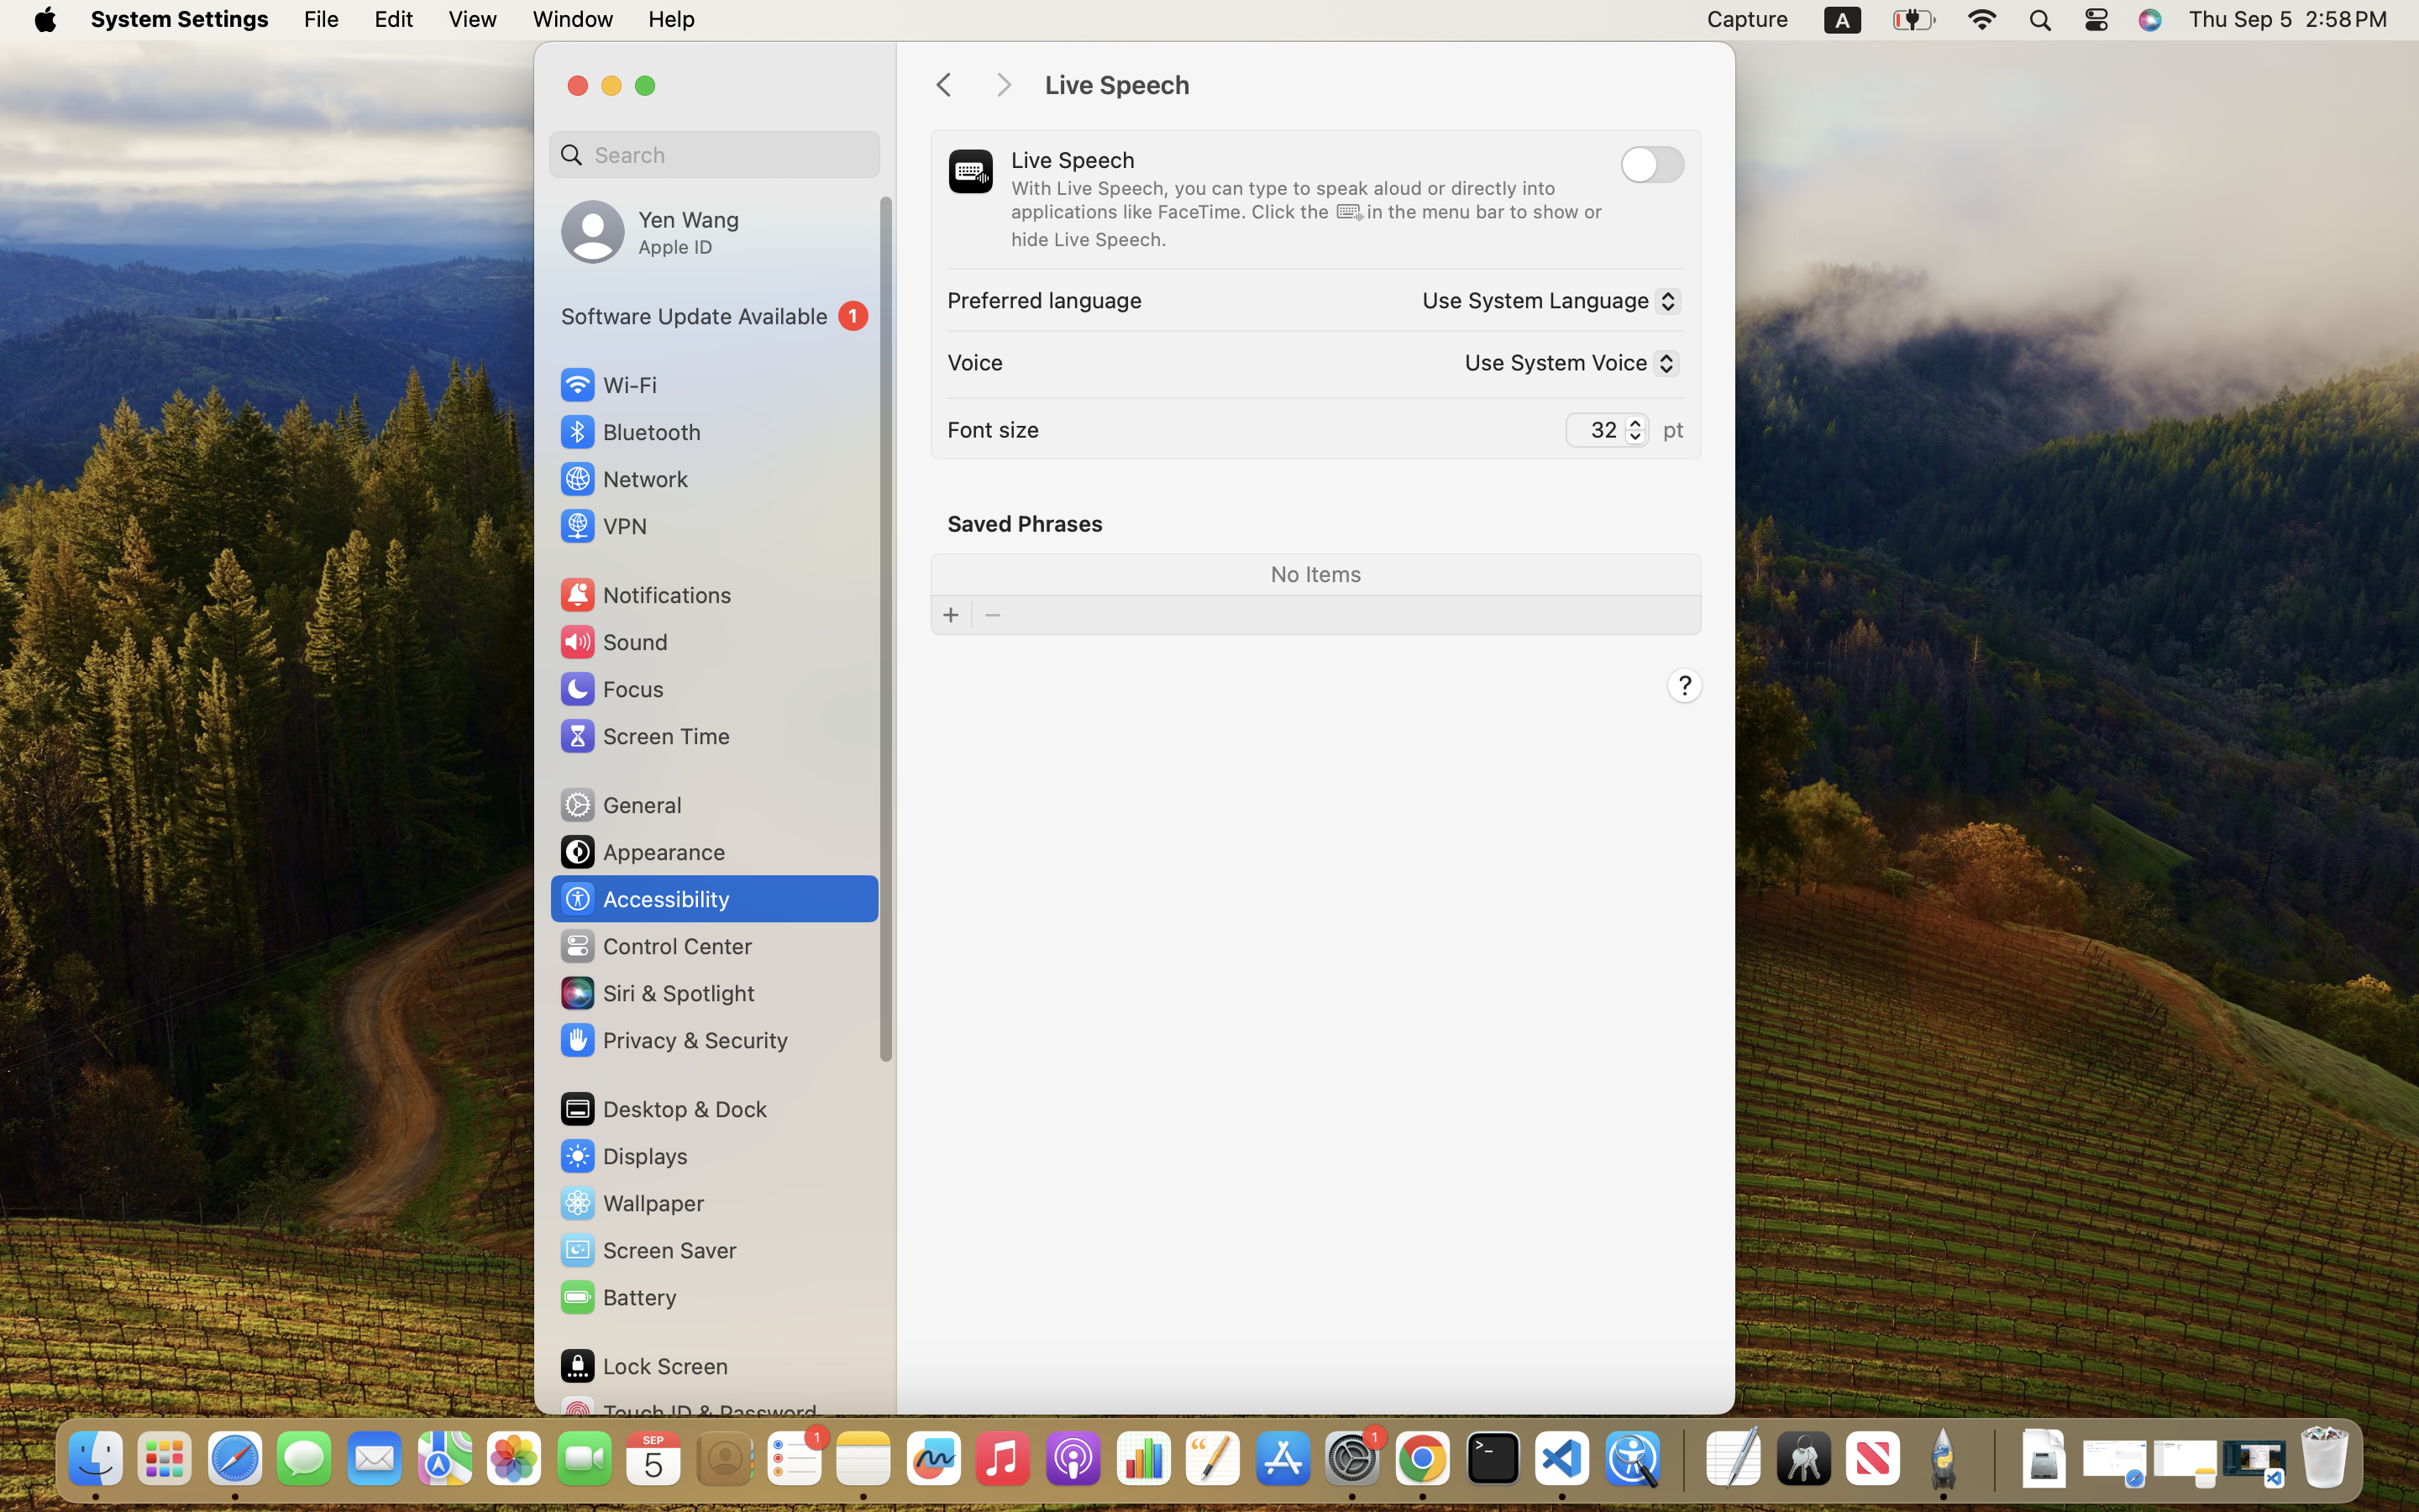 The width and height of the screenshot is (2419, 1512). I want to click on Control Center, so click(655, 946).